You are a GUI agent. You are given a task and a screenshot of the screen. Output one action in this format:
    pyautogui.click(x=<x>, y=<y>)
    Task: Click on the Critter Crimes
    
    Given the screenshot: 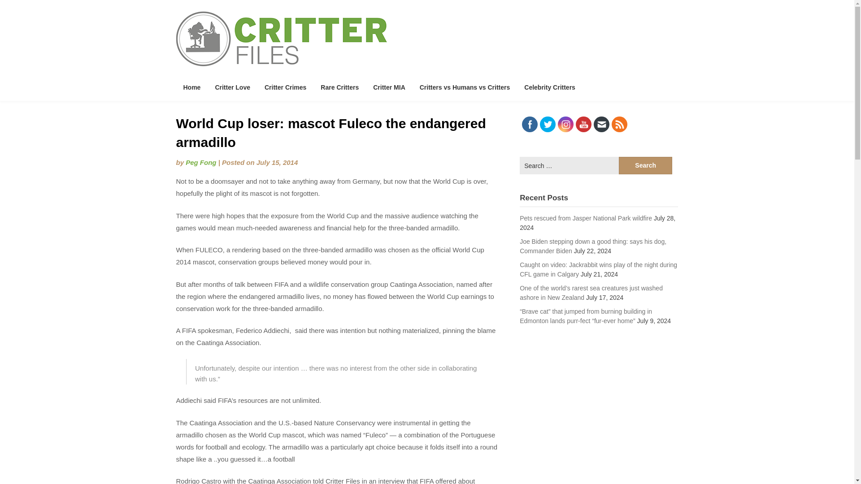 What is the action you would take?
    pyautogui.click(x=285, y=87)
    